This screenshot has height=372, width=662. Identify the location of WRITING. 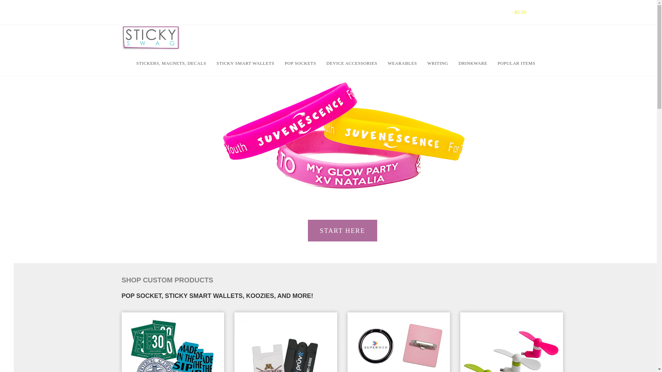
(438, 63).